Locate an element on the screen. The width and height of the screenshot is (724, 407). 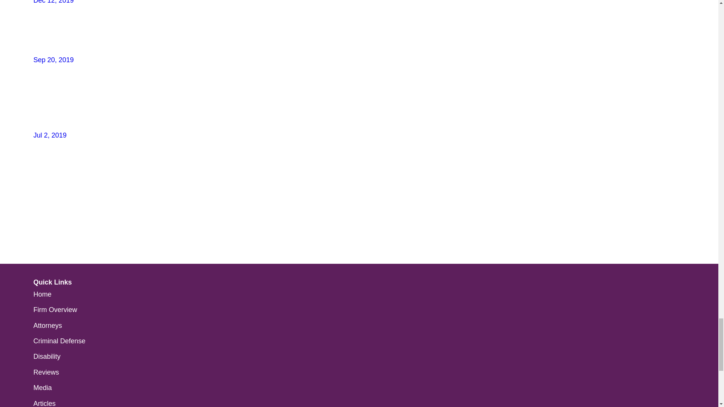
View next item is located at coordinates (36, 205).